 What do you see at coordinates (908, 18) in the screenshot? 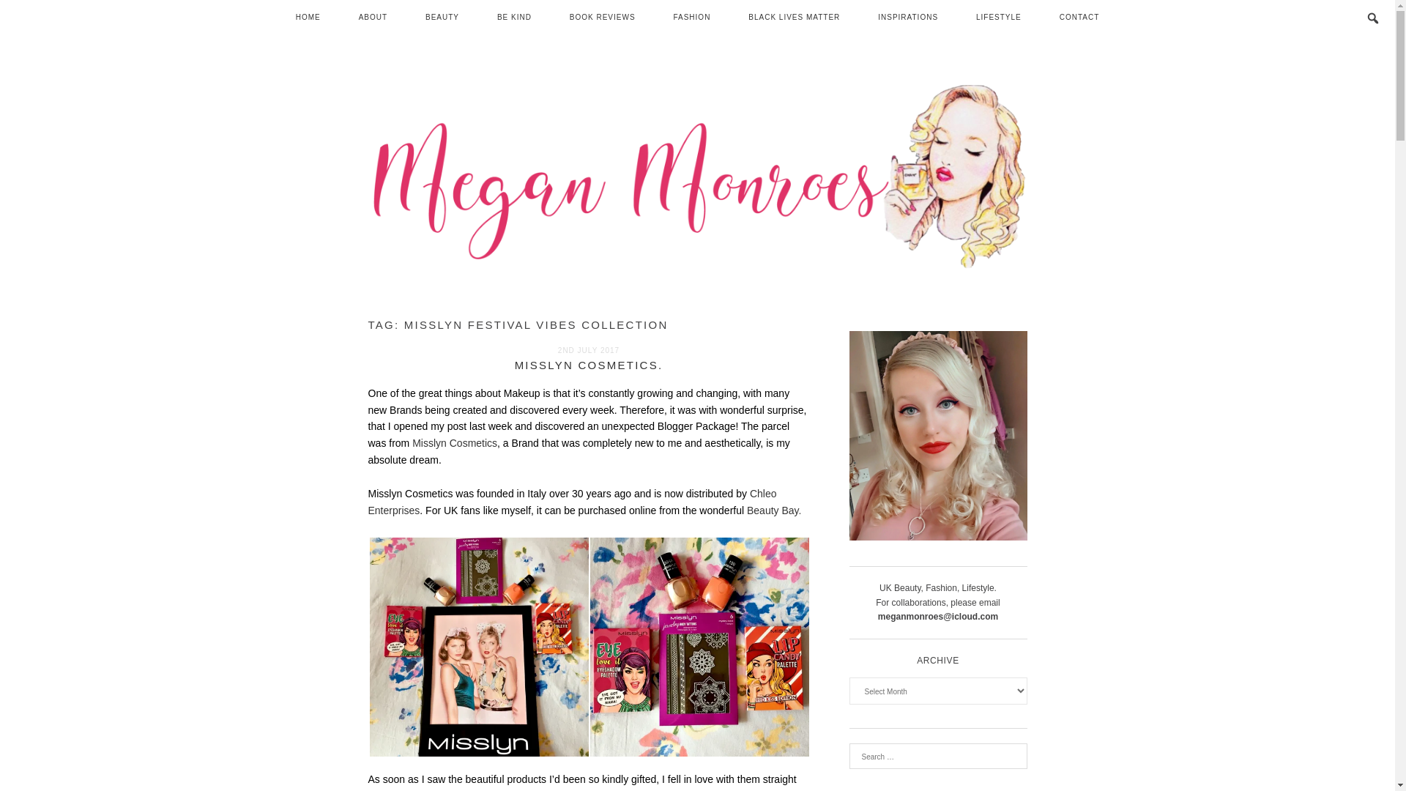
I see `INSPIRATIONS` at bounding box center [908, 18].